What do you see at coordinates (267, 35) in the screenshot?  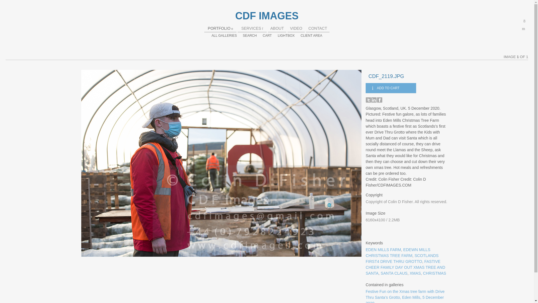 I see `CART` at bounding box center [267, 35].